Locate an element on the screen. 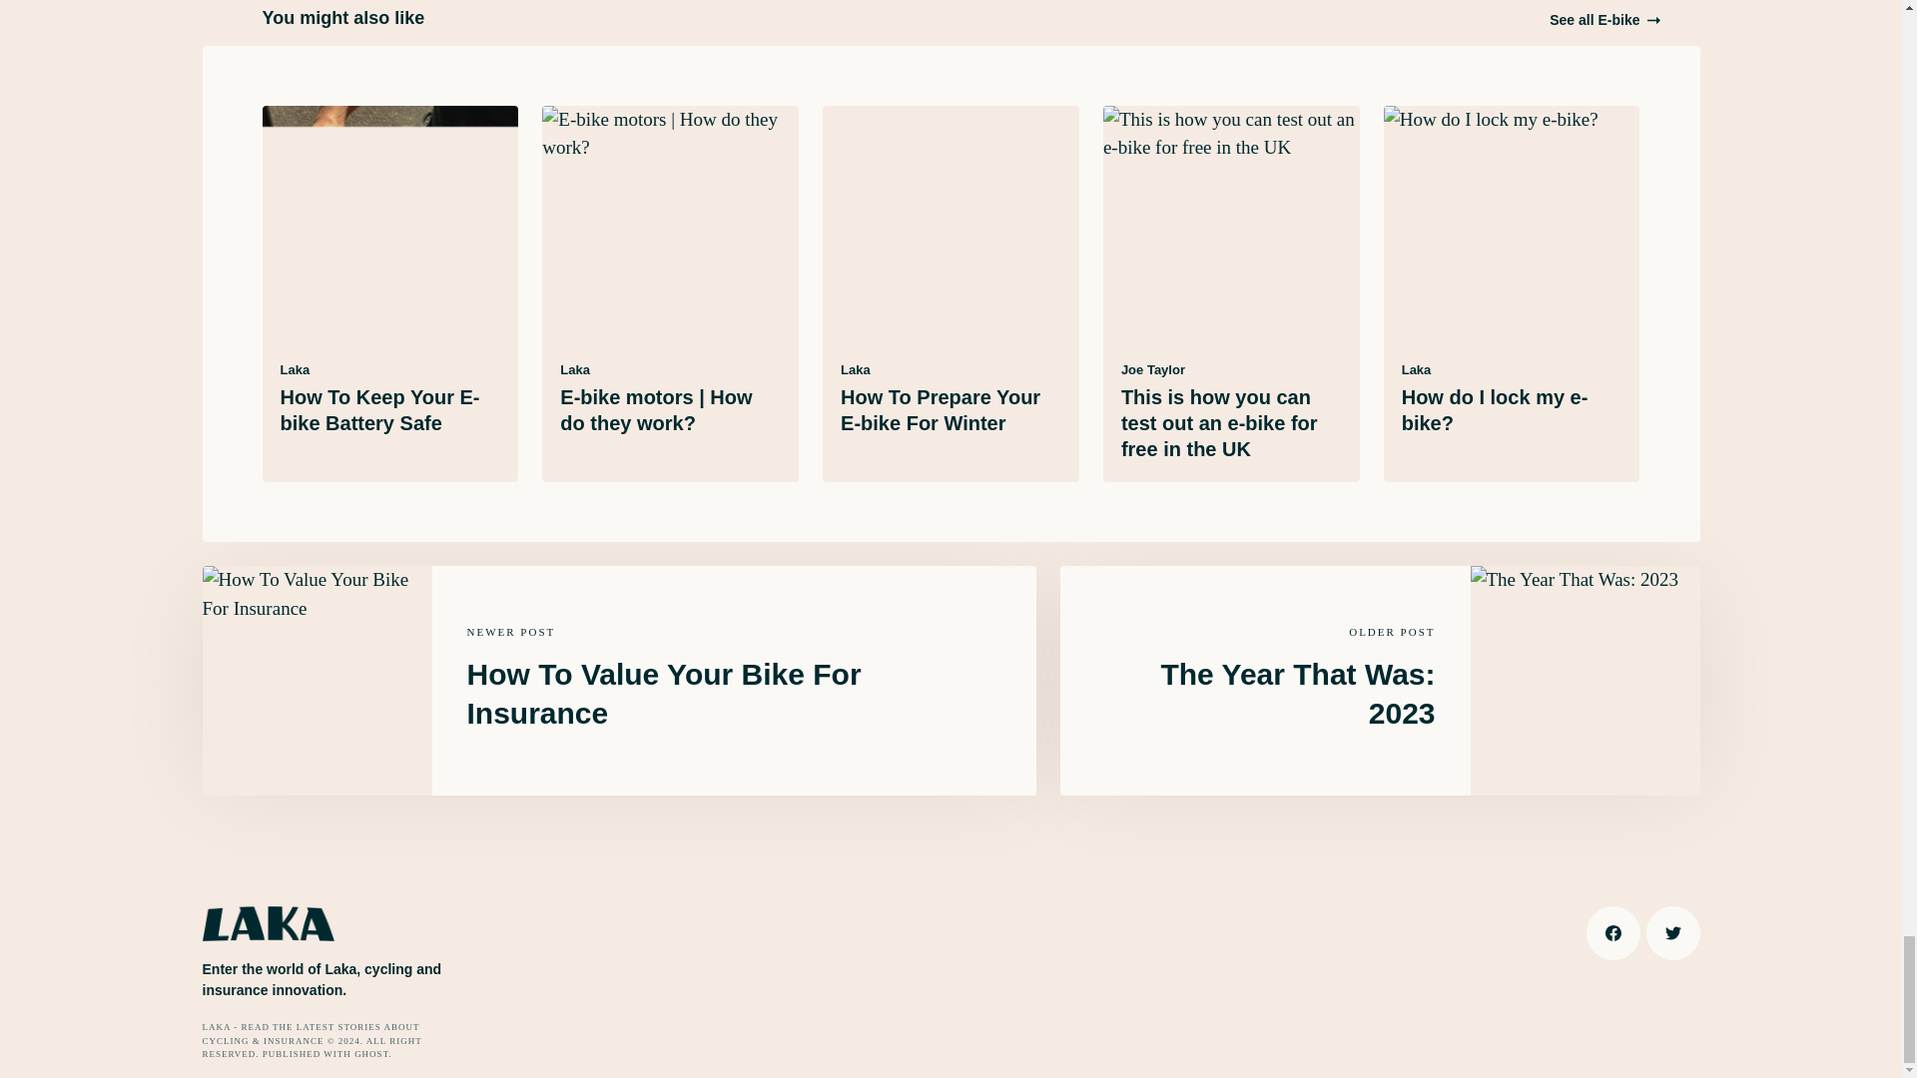 This screenshot has width=1917, height=1078. How To Keep Your E-bike Battery Safe is located at coordinates (379, 409).